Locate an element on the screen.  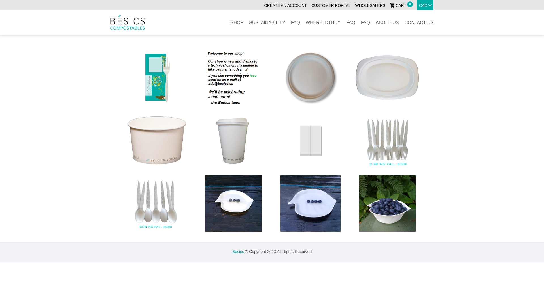
FAQ is located at coordinates (365, 23).